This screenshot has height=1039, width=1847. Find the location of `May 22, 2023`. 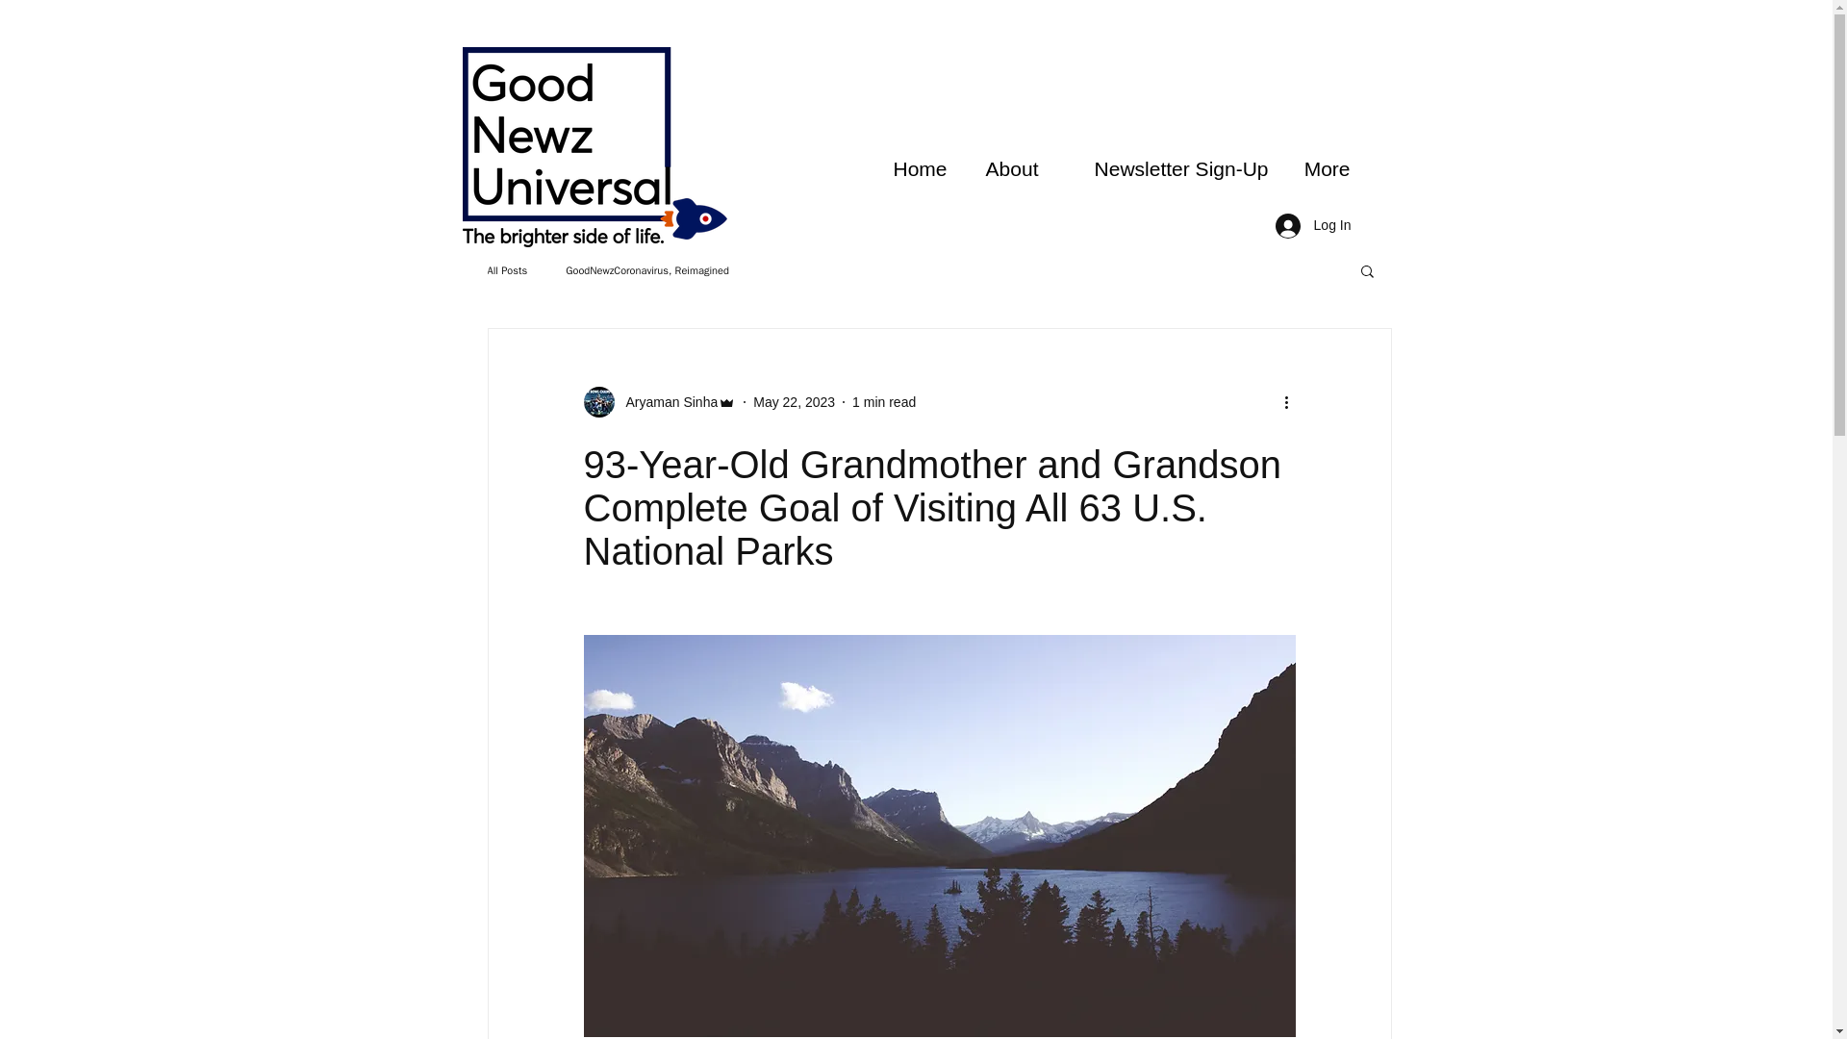

May 22, 2023 is located at coordinates (794, 402).